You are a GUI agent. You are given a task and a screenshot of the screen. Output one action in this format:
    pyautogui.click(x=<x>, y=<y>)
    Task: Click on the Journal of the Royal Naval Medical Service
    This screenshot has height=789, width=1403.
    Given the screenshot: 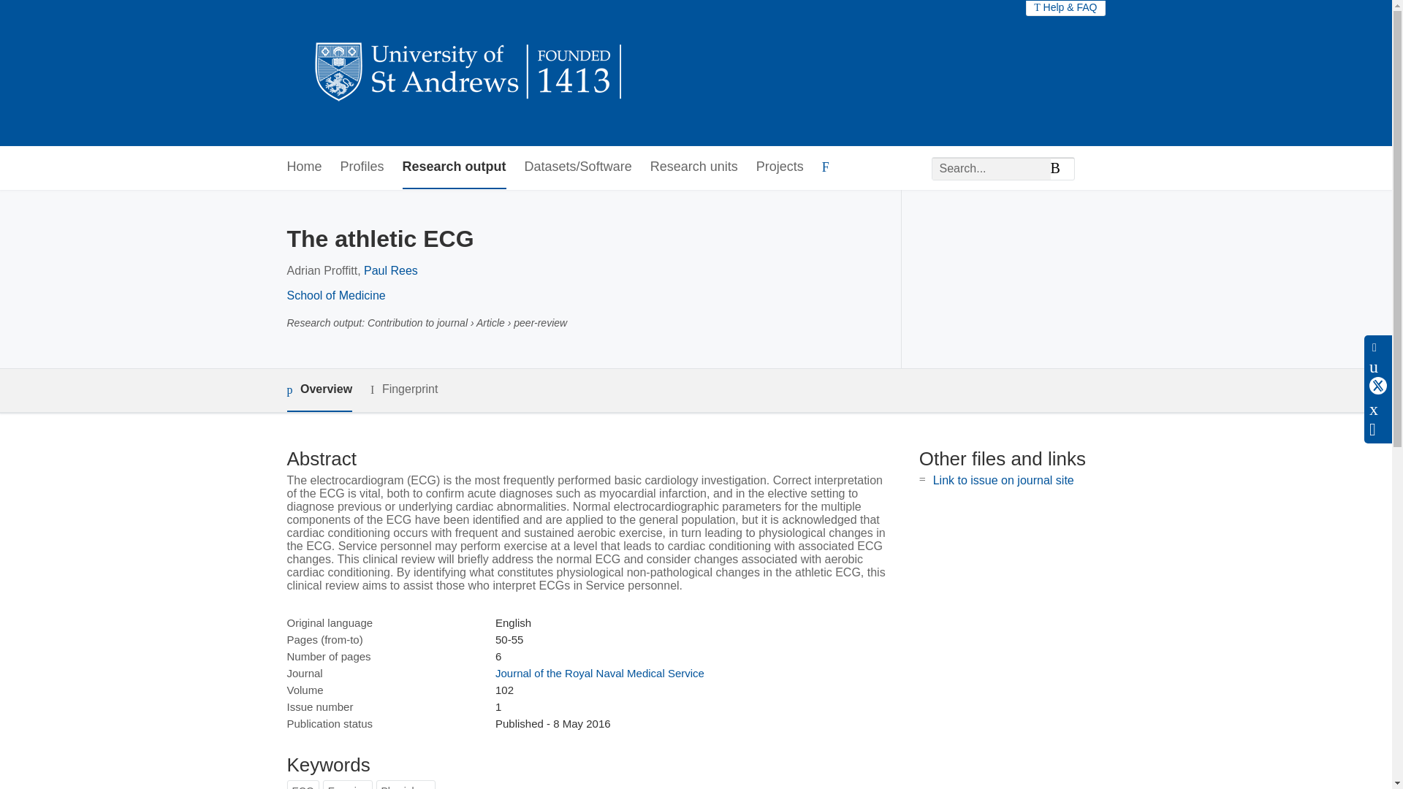 What is the action you would take?
    pyautogui.click(x=599, y=672)
    